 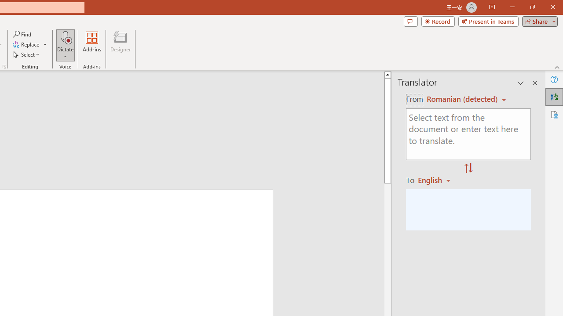 What do you see at coordinates (66, 45) in the screenshot?
I see `Dictate` at bounding box center [66, 45].